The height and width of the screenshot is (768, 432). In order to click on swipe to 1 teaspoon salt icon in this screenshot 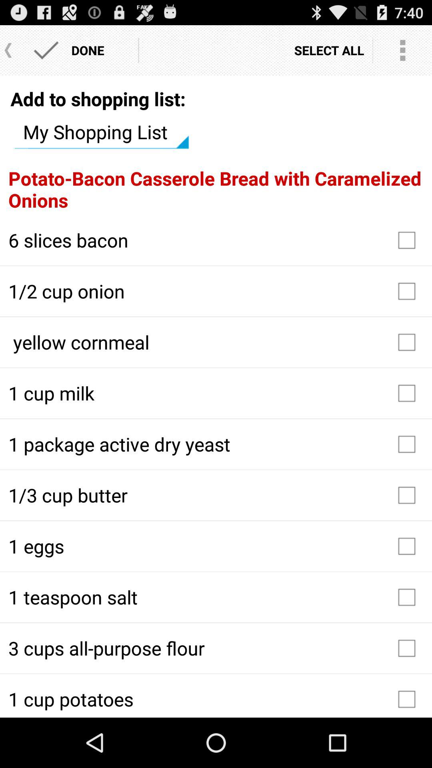, I will do `click(216, 597)`.